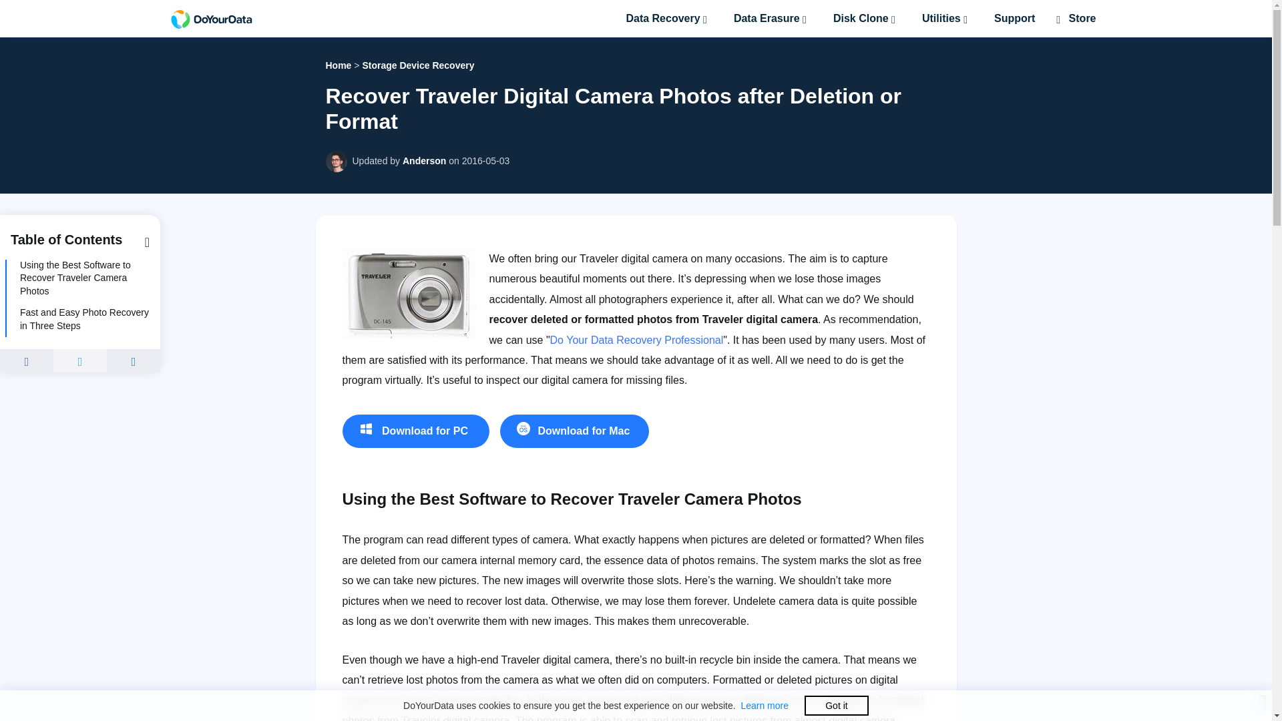  Describe the element at coordinates (1014, 19) in the screenshot. I see `Support` at that location.